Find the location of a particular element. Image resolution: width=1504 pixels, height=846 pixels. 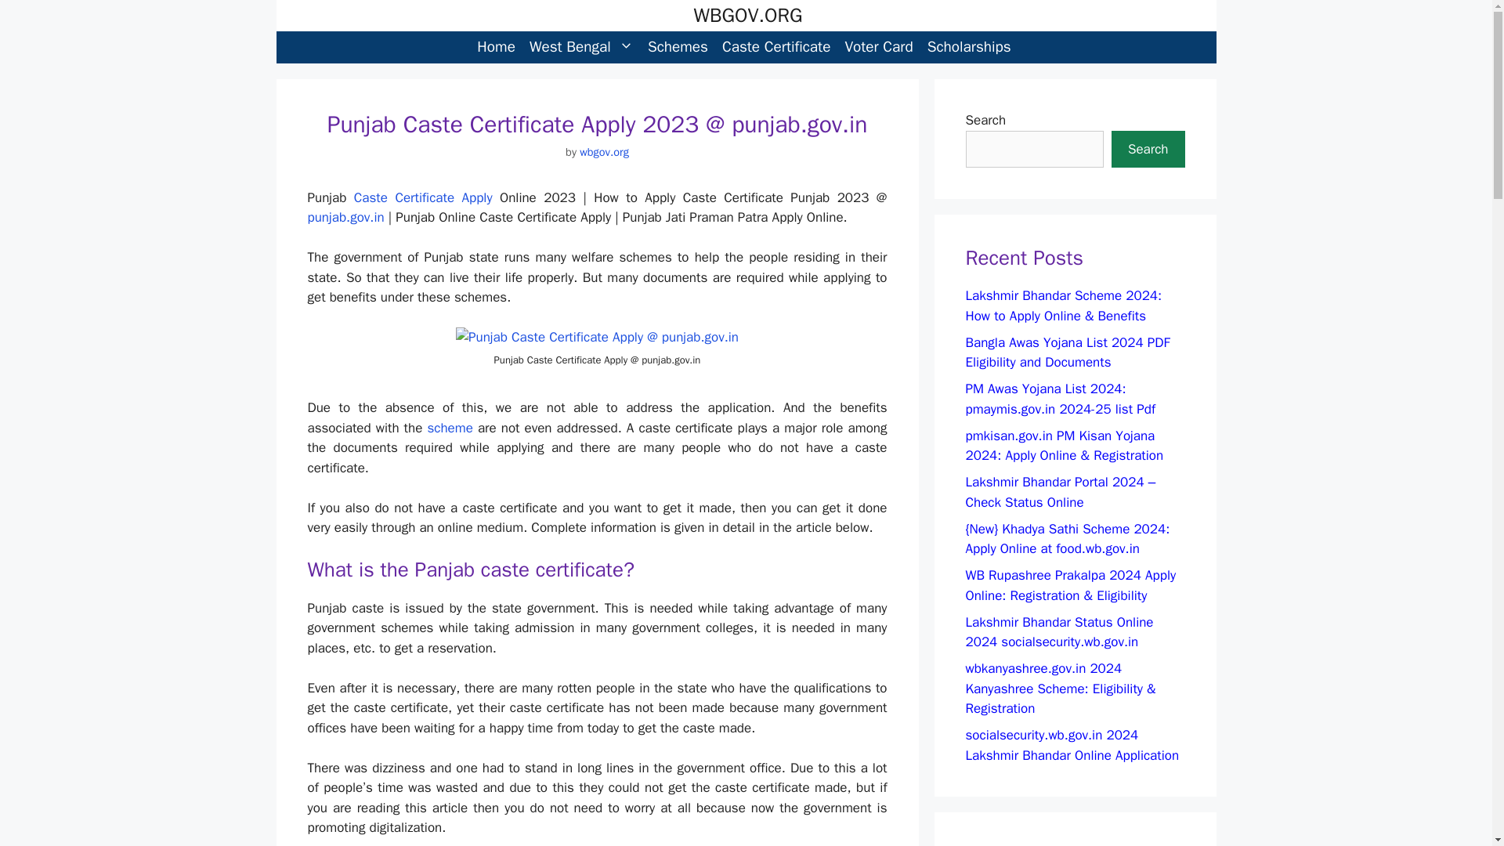

apply is located at coordinates (476, 197).